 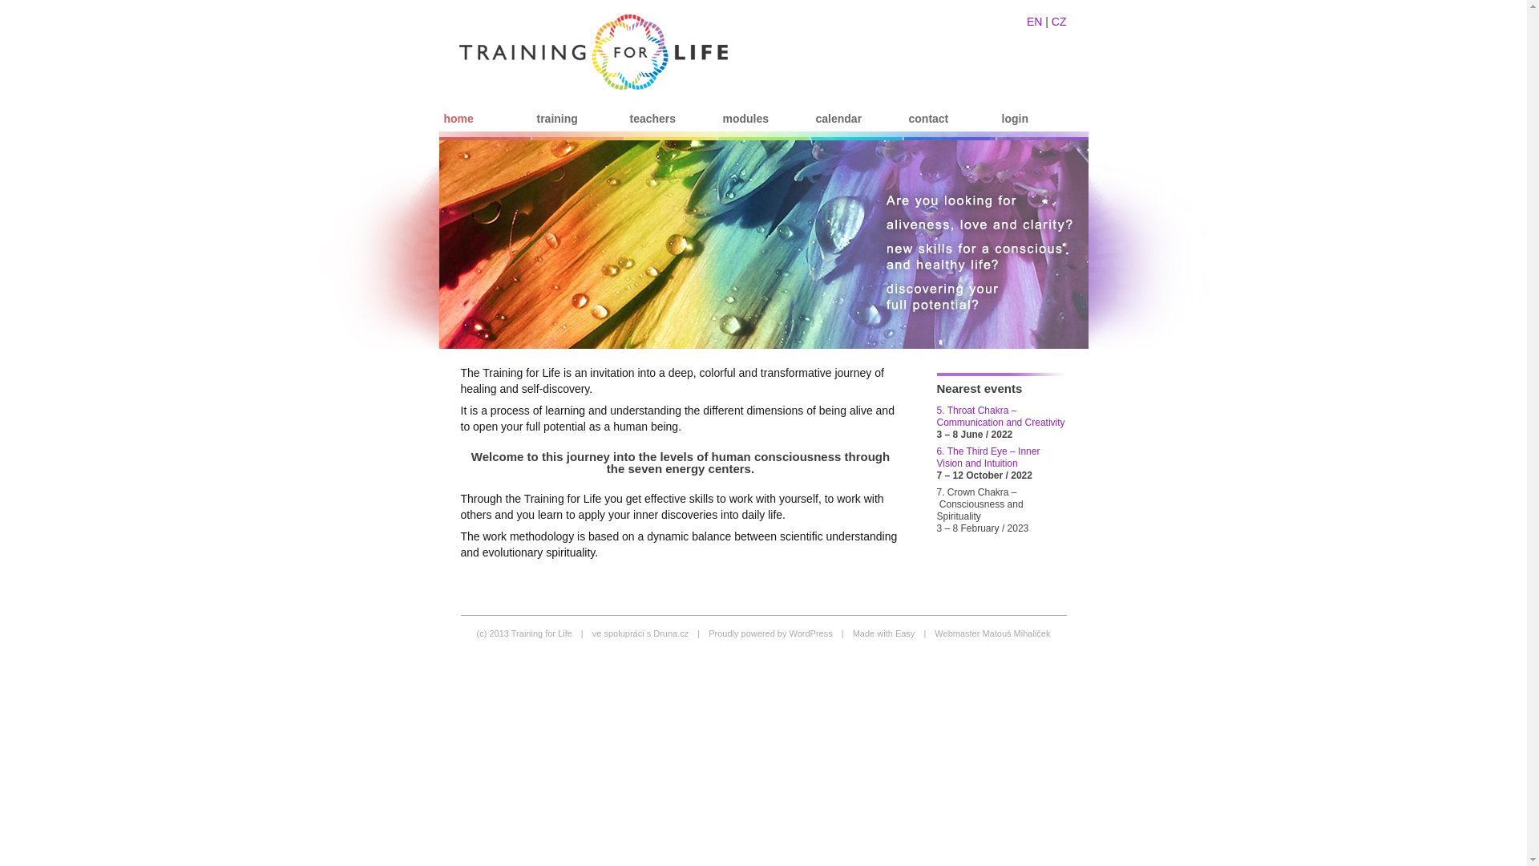 What do you see at coordinates (883, 633) in the screenshot?
I see `Easy Framework` at bounding box center [883, 633].